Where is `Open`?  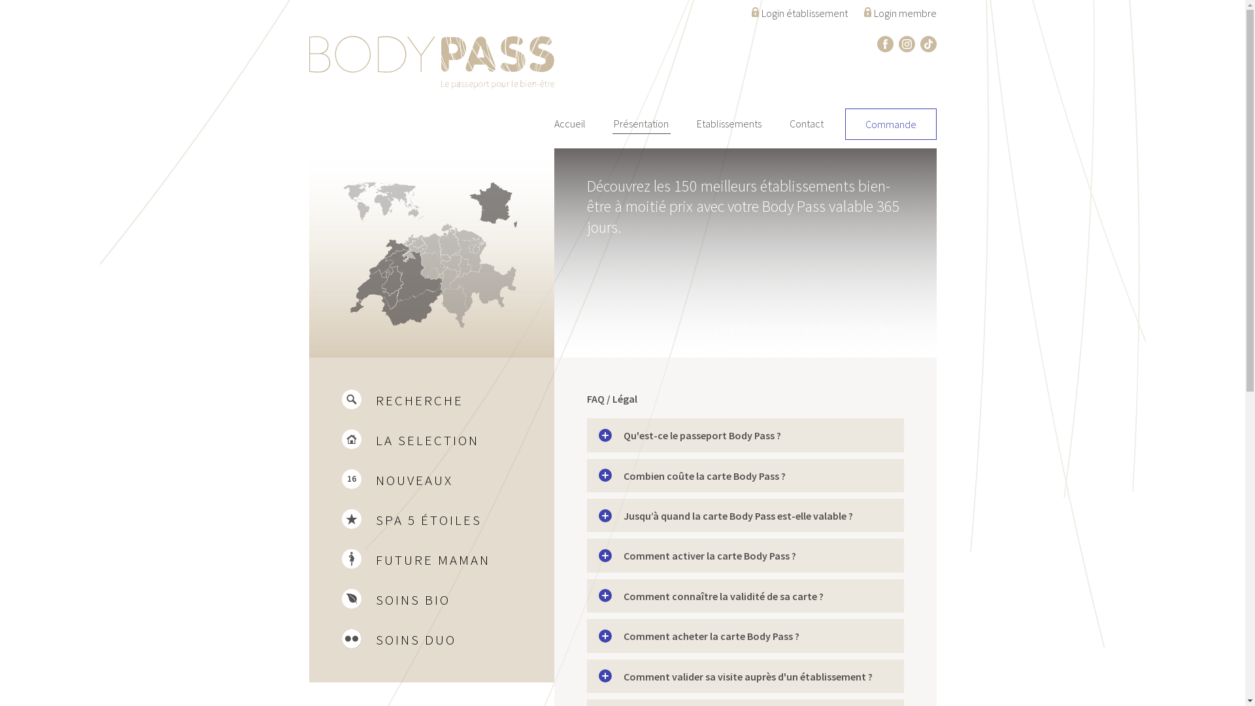 Open is located at coordinates (605, 596).